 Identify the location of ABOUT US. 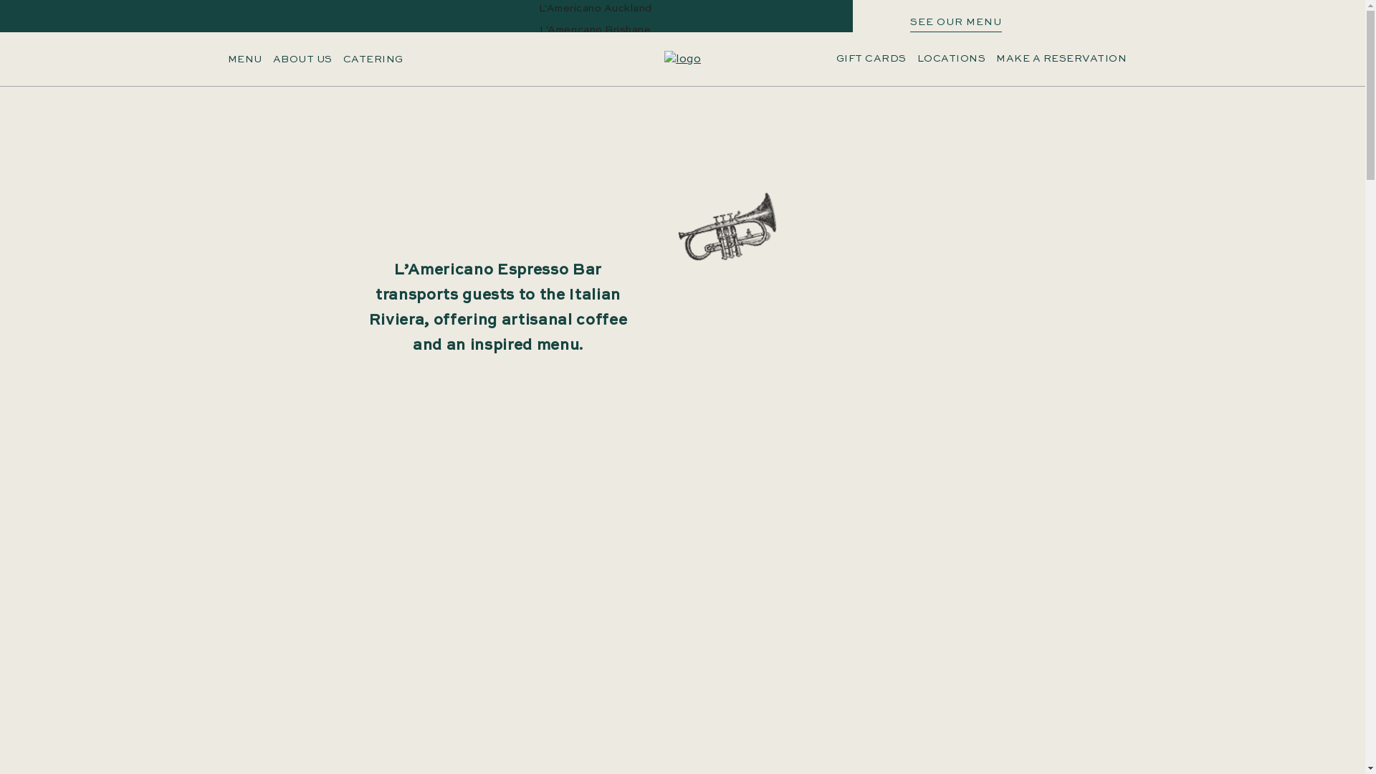
(302, 59).